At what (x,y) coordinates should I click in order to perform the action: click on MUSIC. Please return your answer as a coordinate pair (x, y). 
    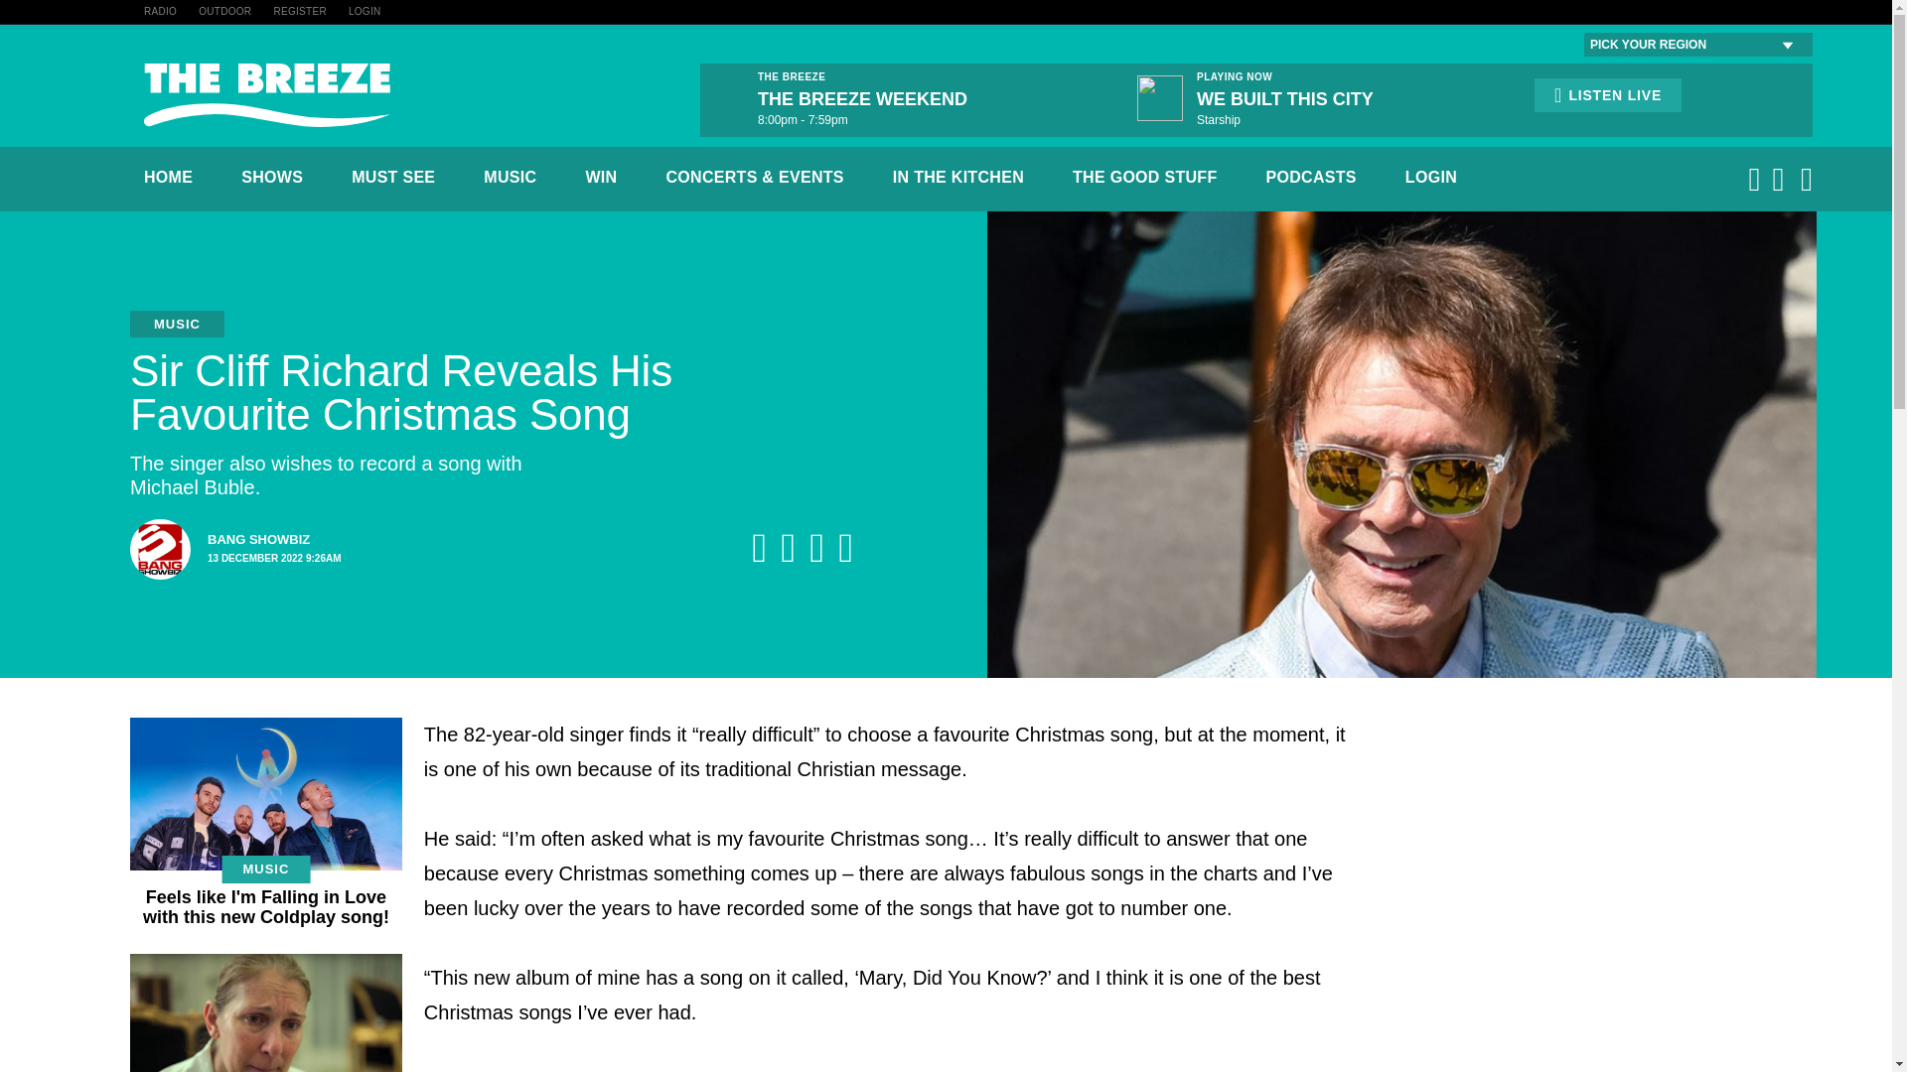
    Looking at the image, I should click on (264, 869).